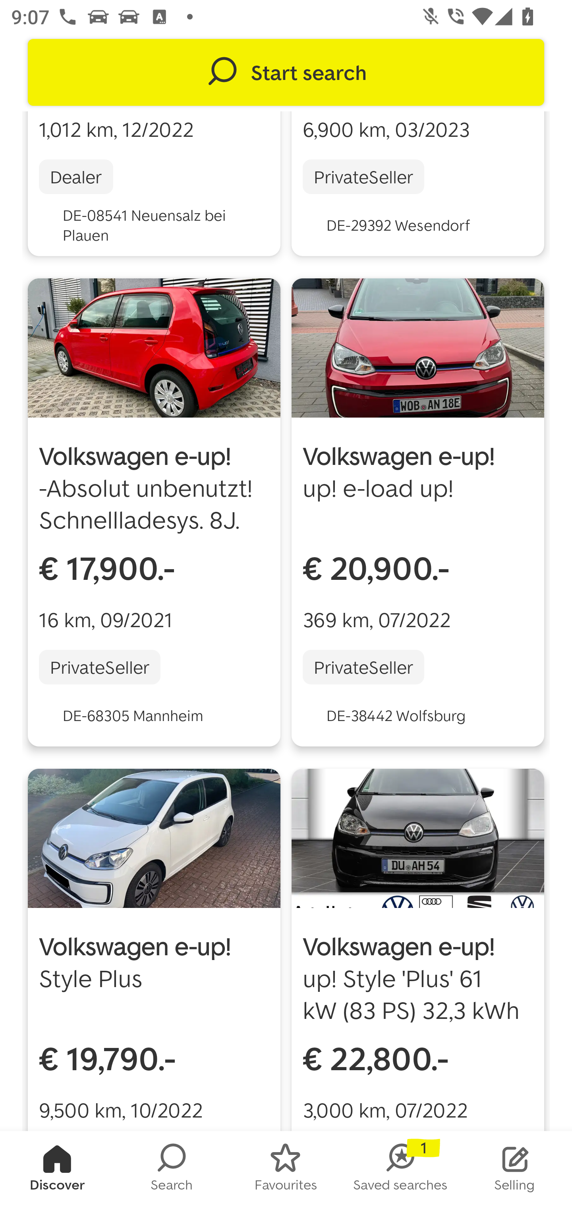 This screenshot has width=572, height=1209. What do you see at coordinates (286, 72) in the screenshot?
I see `Start search` at bounding box center [286, 72].